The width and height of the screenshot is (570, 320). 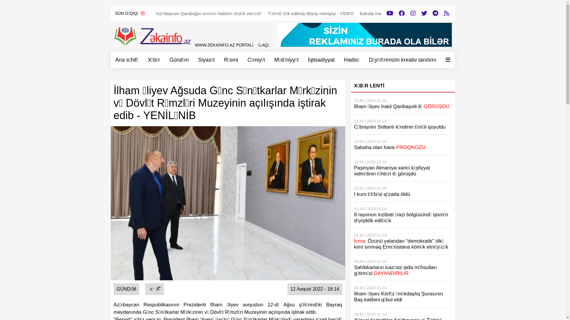 What do you see at coordinates (403, 145) in the screenshot?
I see `12:54 | 2023-11-24
Sabaha olan hava PROQNOZU` at bounding box center [403, 145].